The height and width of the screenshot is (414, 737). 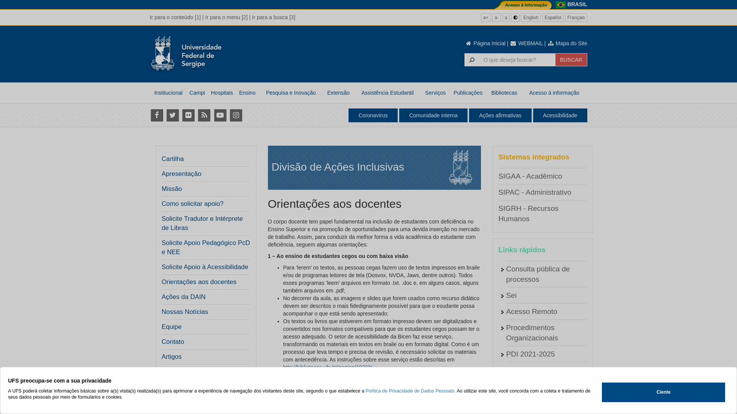 What do you see at coordinates (273, 17) in the screenshot?
I see `Ir para a busca [3]` at bounding box center [273, 17].